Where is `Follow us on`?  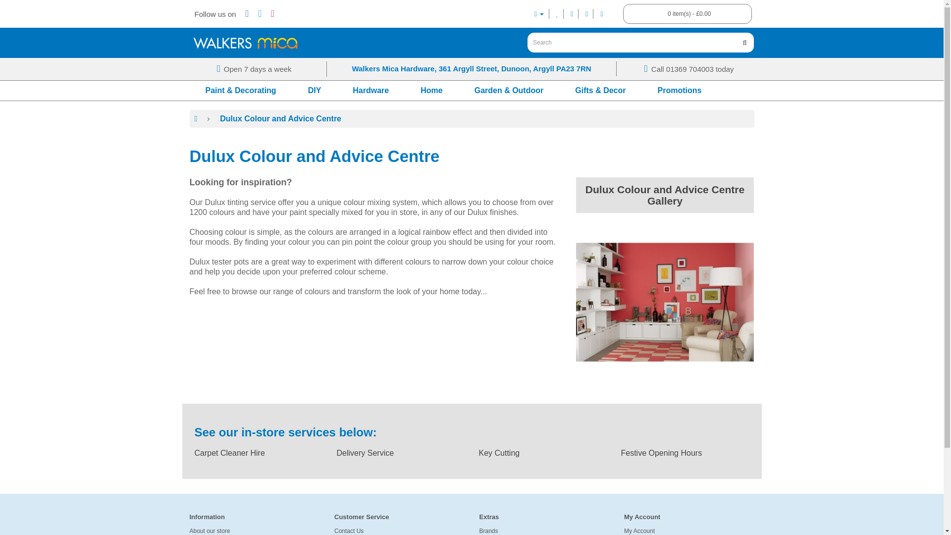 Follow us on is located at coordinates (215, 14).